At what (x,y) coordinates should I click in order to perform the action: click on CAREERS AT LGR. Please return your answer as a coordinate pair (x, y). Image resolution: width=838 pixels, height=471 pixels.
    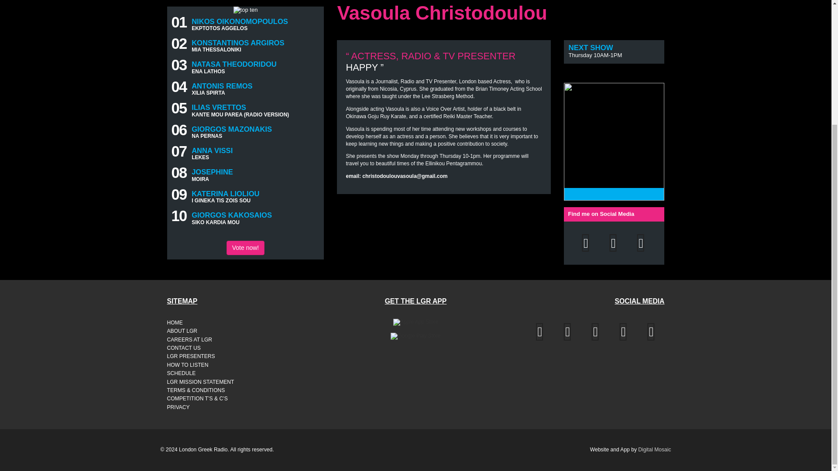
    Looking at the image, I should click on (205, 340).